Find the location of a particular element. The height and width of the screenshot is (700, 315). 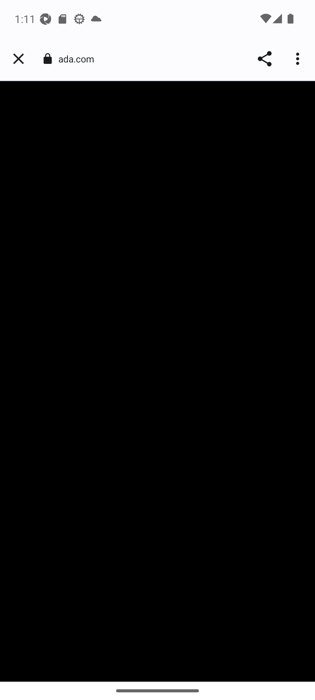

Share is located at coordinates (264, 59).